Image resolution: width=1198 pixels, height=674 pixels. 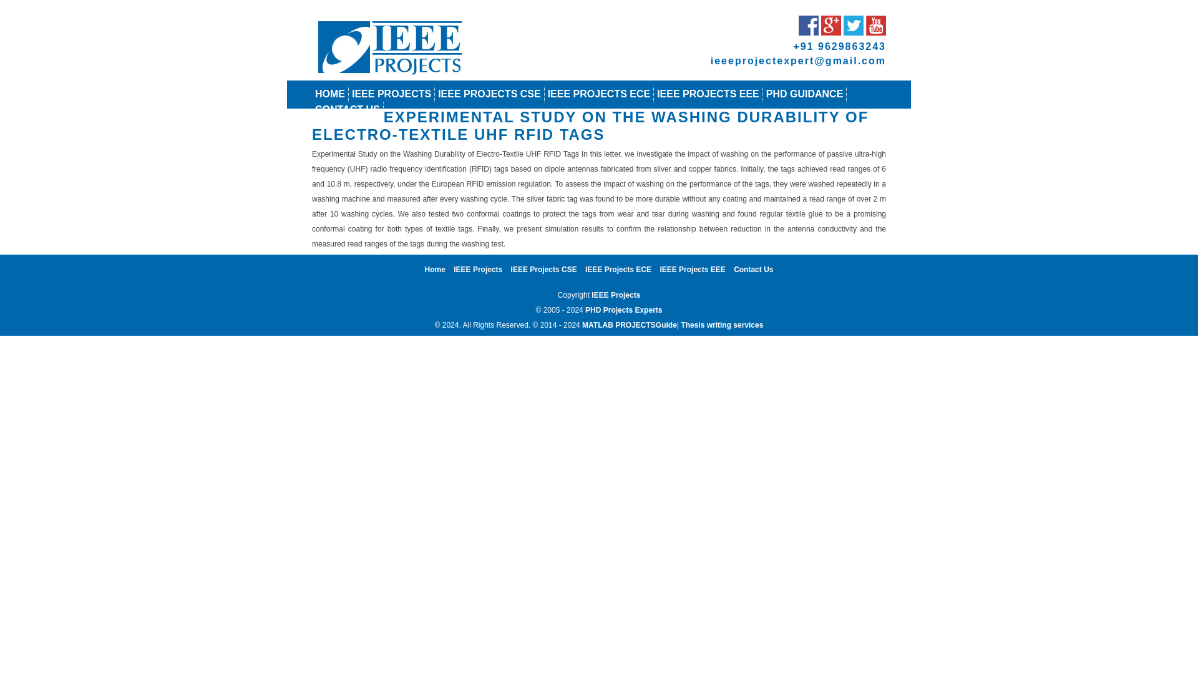 I want to click on IEEE PROJECTS ECE, so click(x=599, y=94).